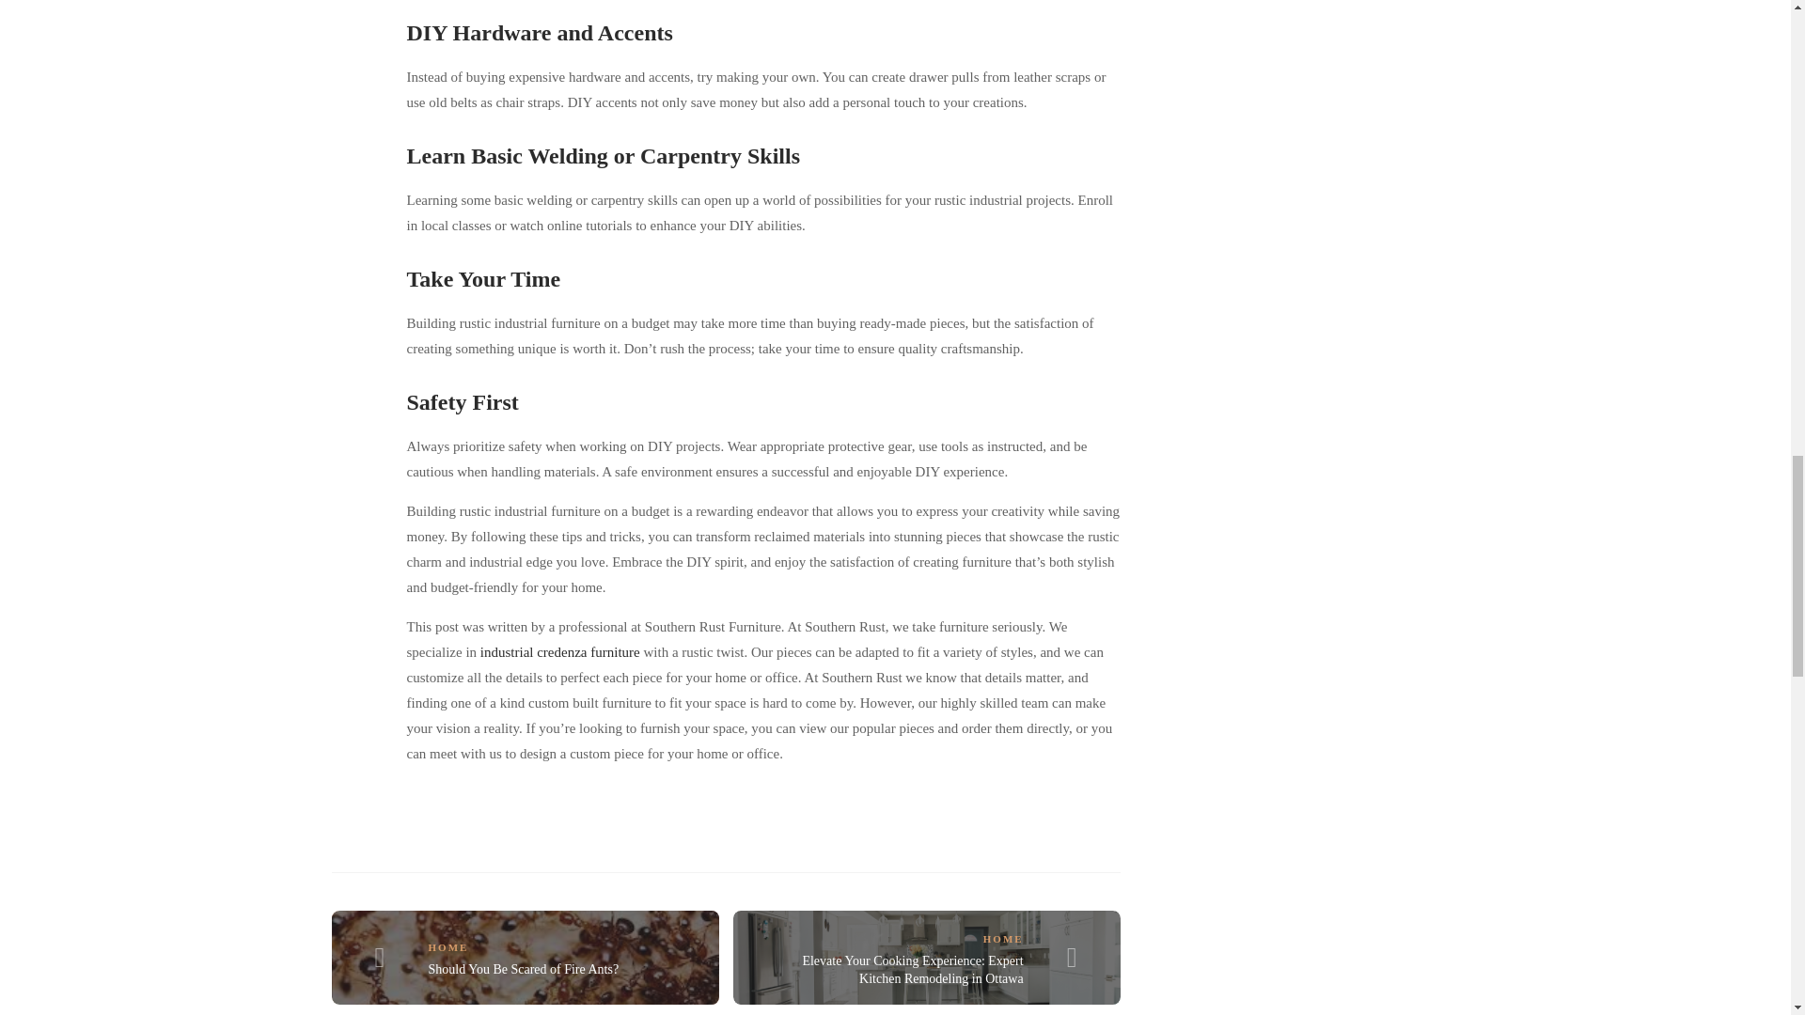  What do you see at coordinates (449, 947) in the screenshot?
I see `HOME` at bounding box center [449, 947].